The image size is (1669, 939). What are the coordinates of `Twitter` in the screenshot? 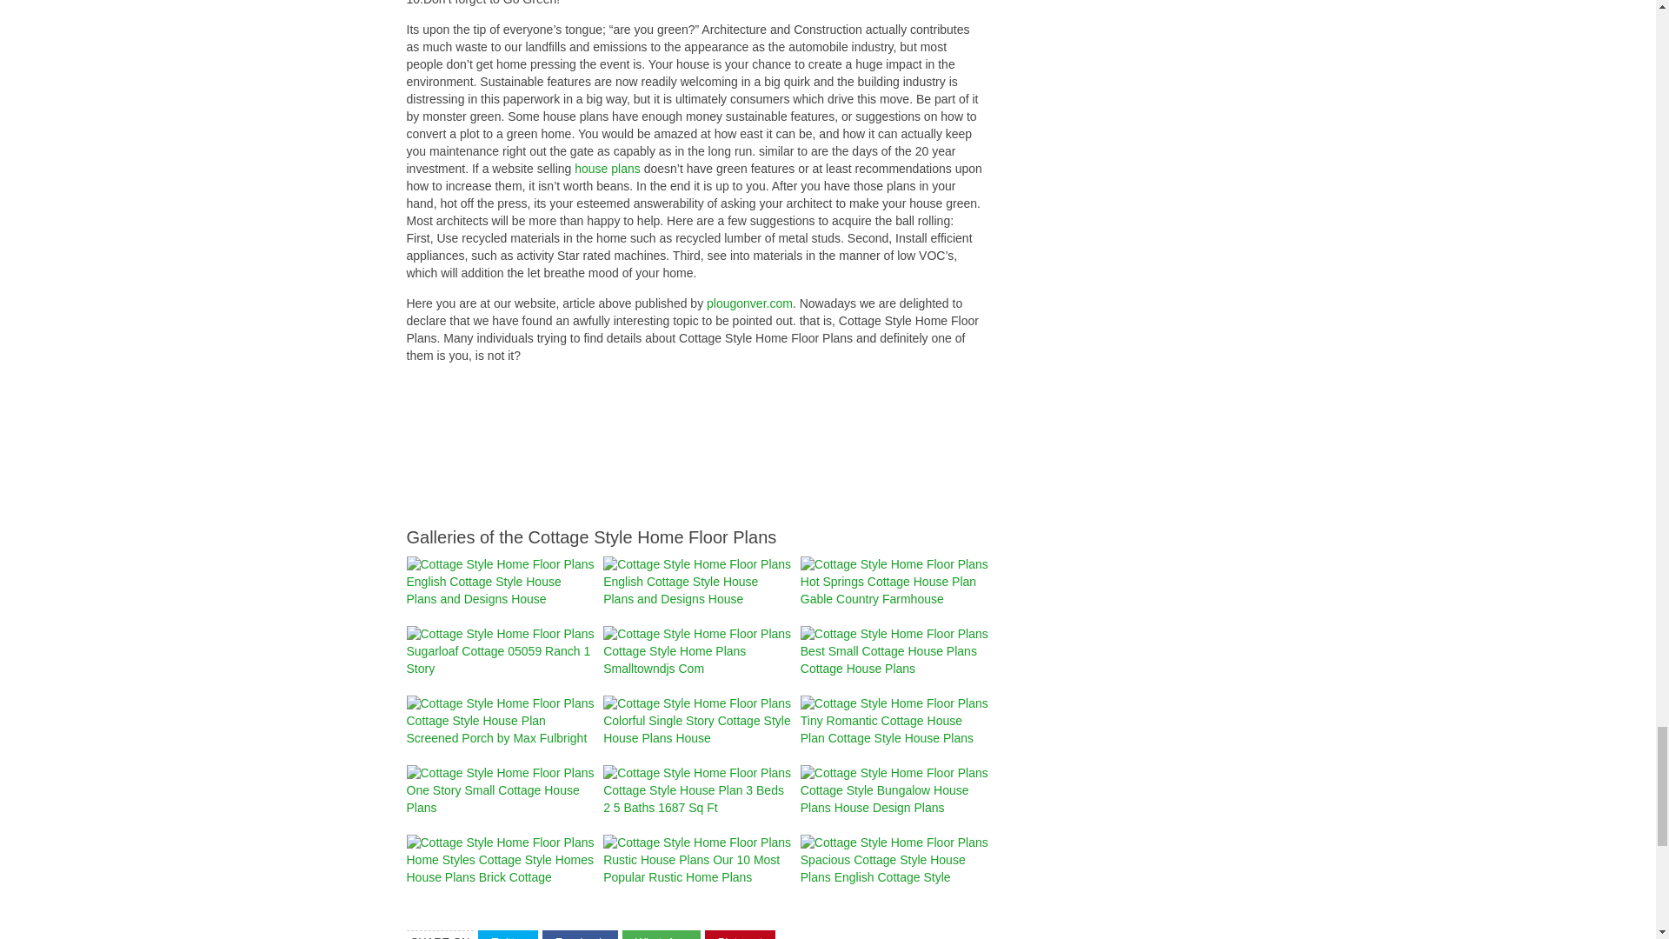 It's located at (508, 935).